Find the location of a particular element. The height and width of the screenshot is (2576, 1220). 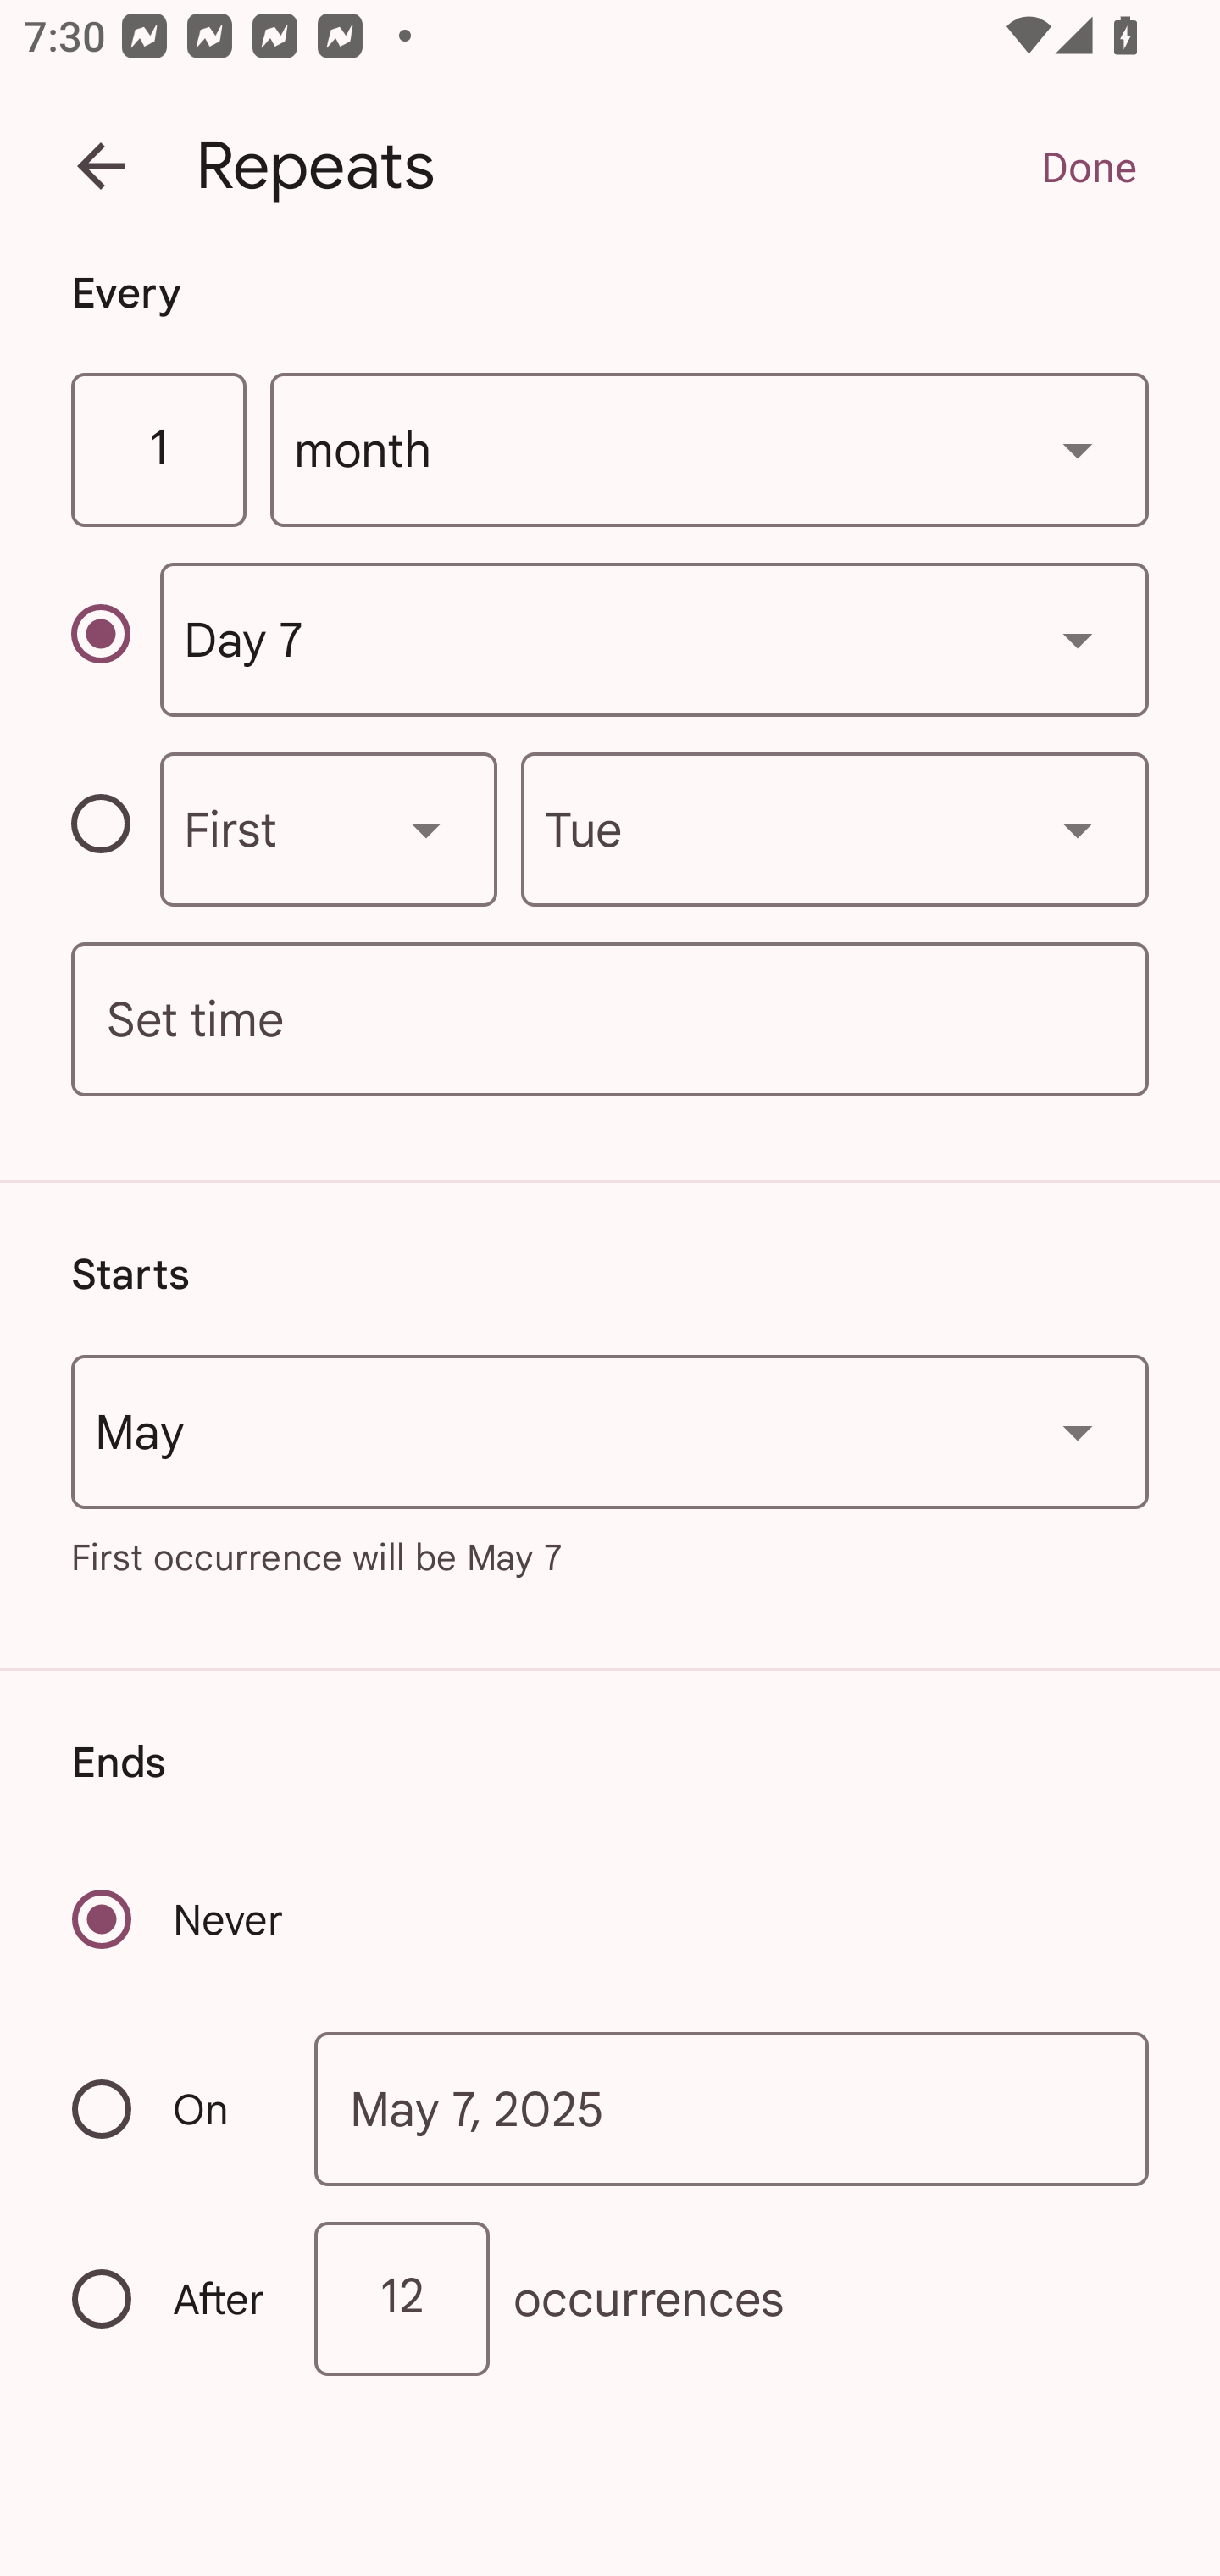

Never Recurrence never ends is located at coordinates (180, 1918).